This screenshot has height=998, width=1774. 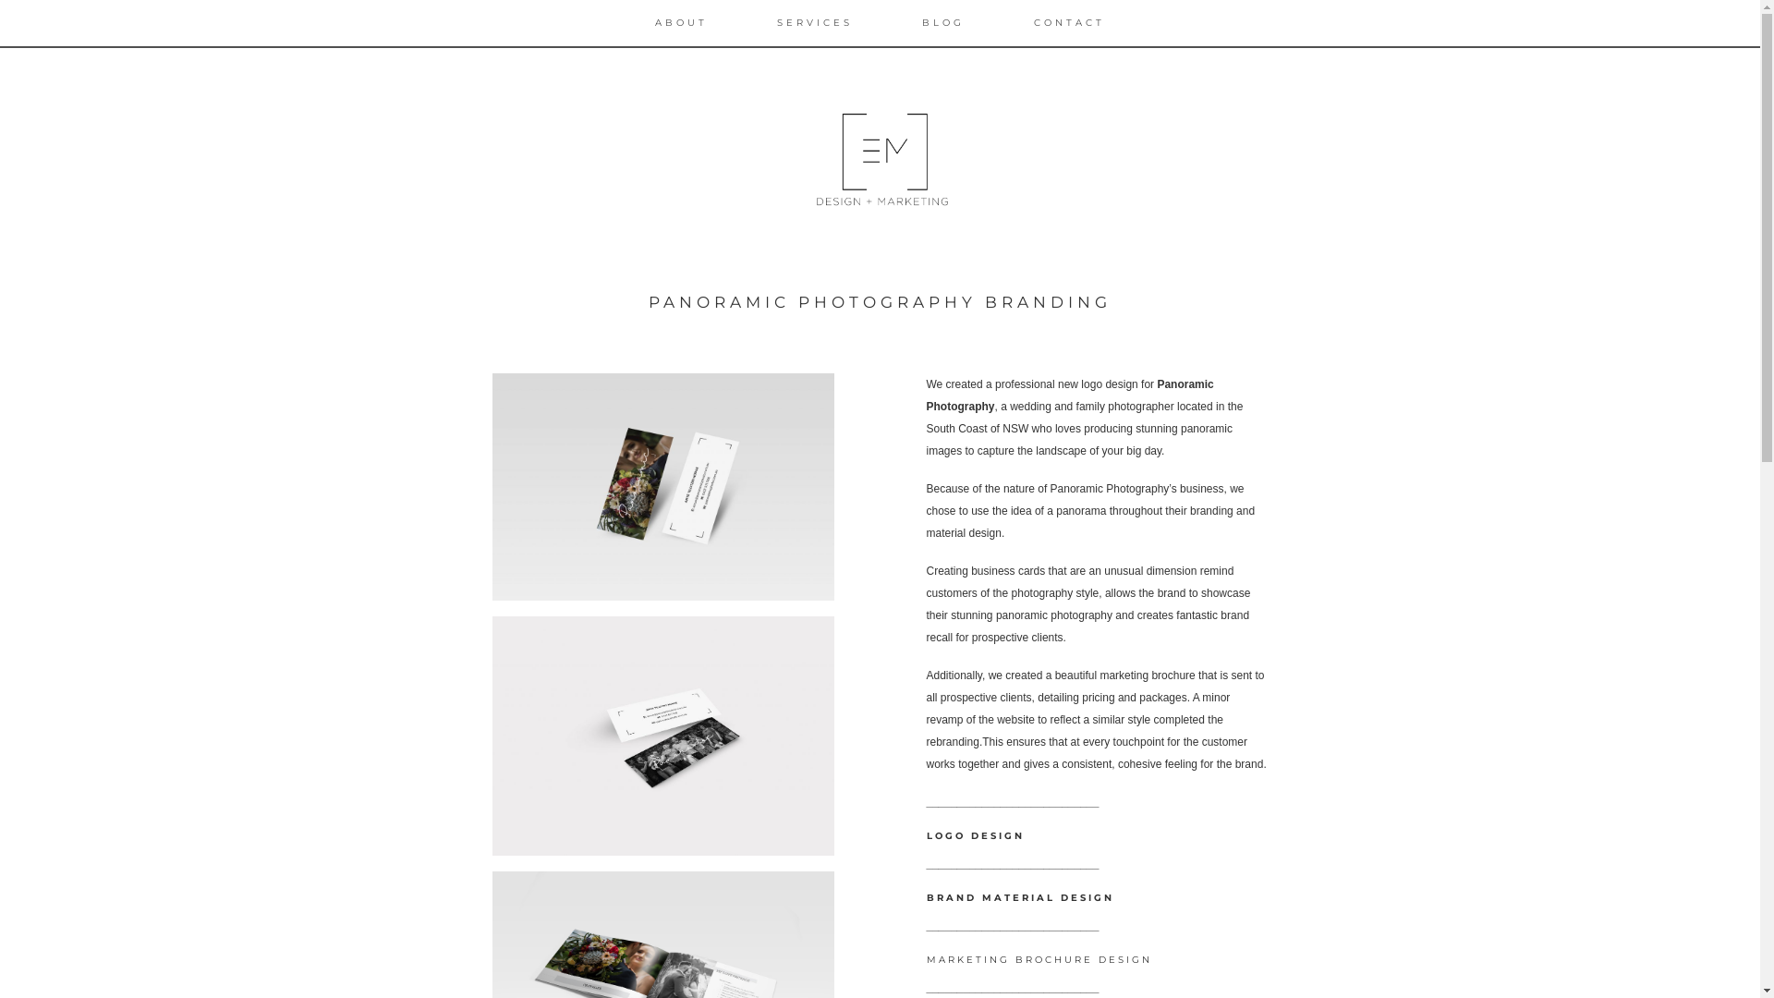 What do you see at coordinates (943, 23) in the screenshot?
I see `BLOG` at bounding box center [943, 23].